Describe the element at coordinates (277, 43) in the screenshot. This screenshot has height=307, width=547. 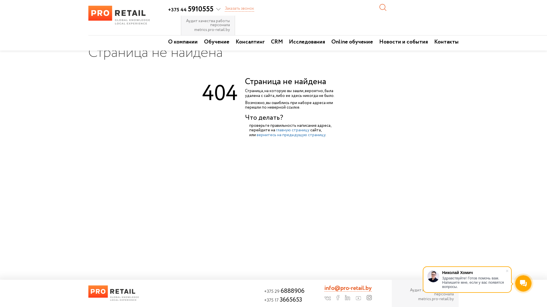
I see `CRM` at that location.